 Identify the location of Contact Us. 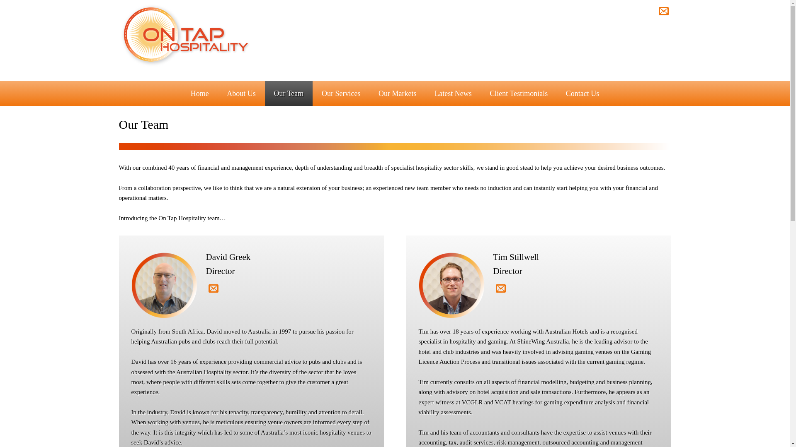
(582, 94).